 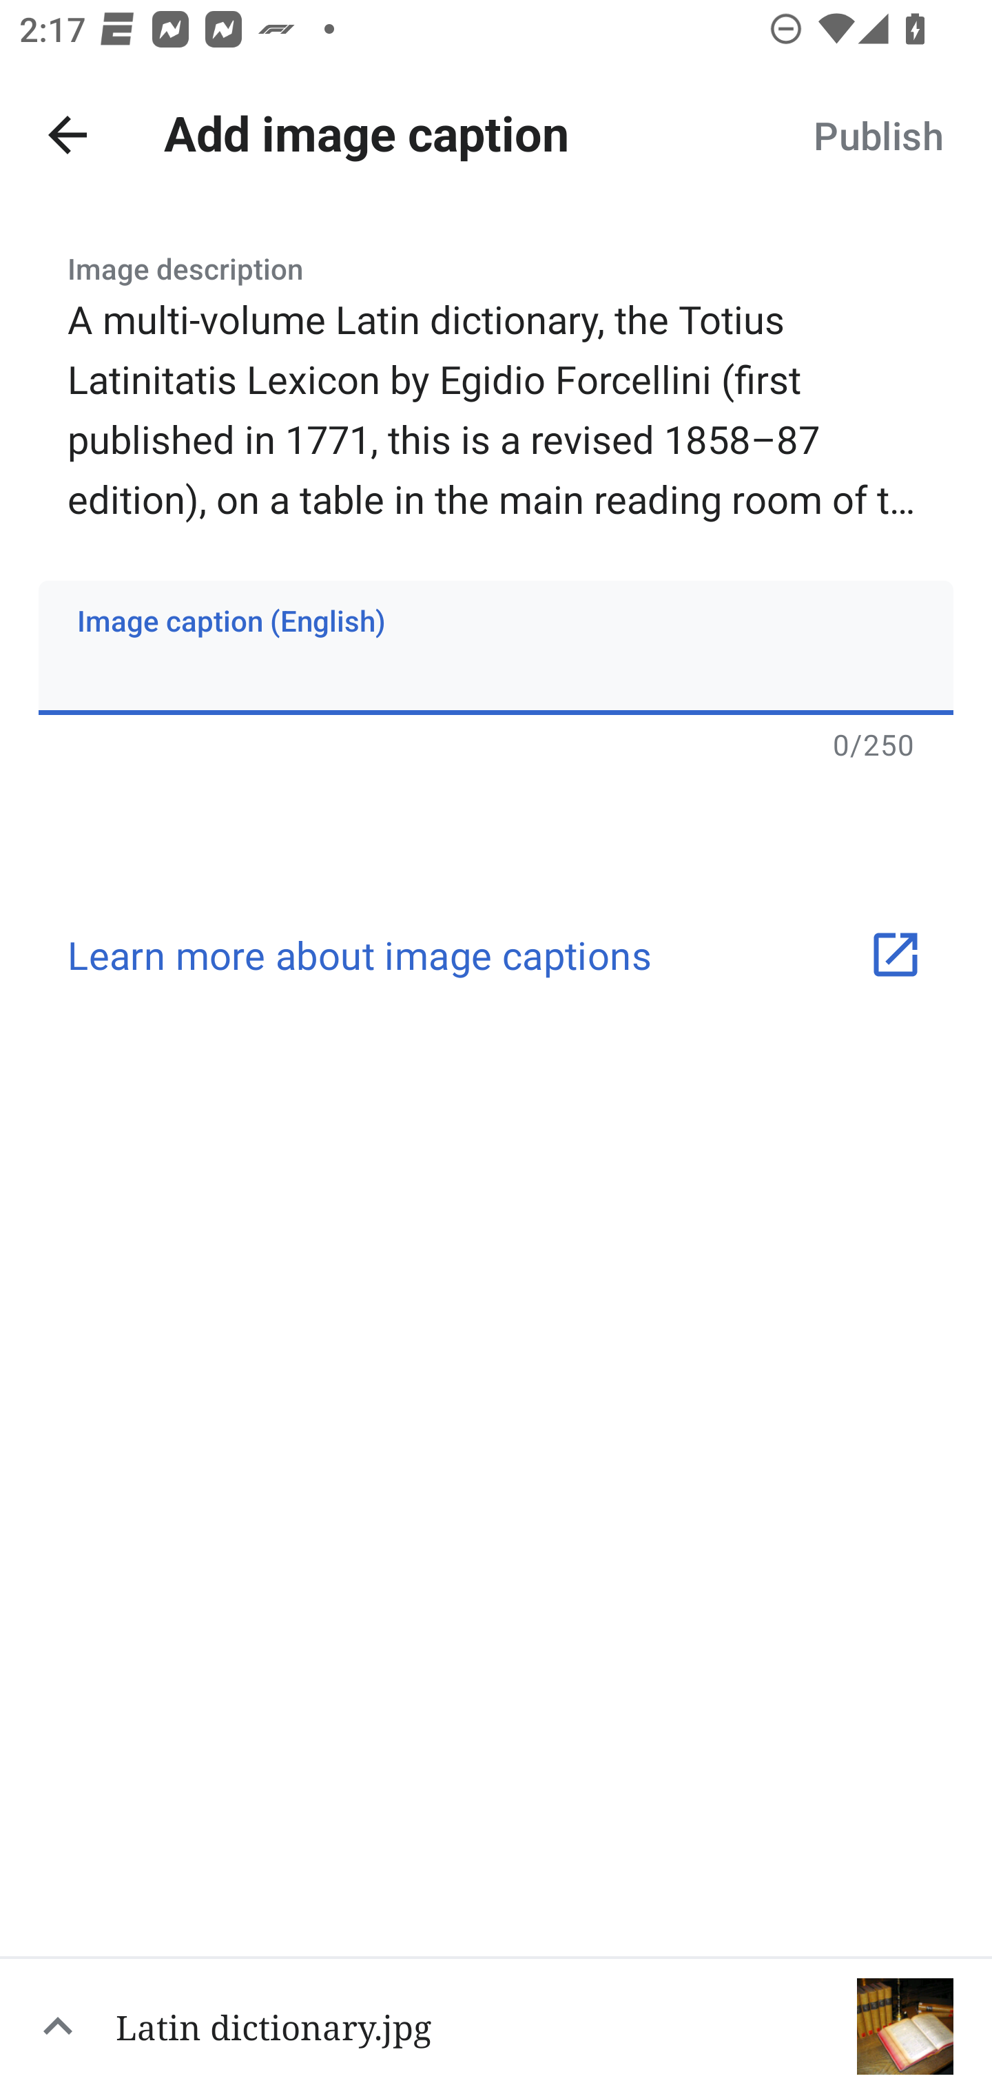 What do you see at coordinates (496, 955) in the screenshot?
I see `Learn more about image captions` at bounding box center [496, 955].